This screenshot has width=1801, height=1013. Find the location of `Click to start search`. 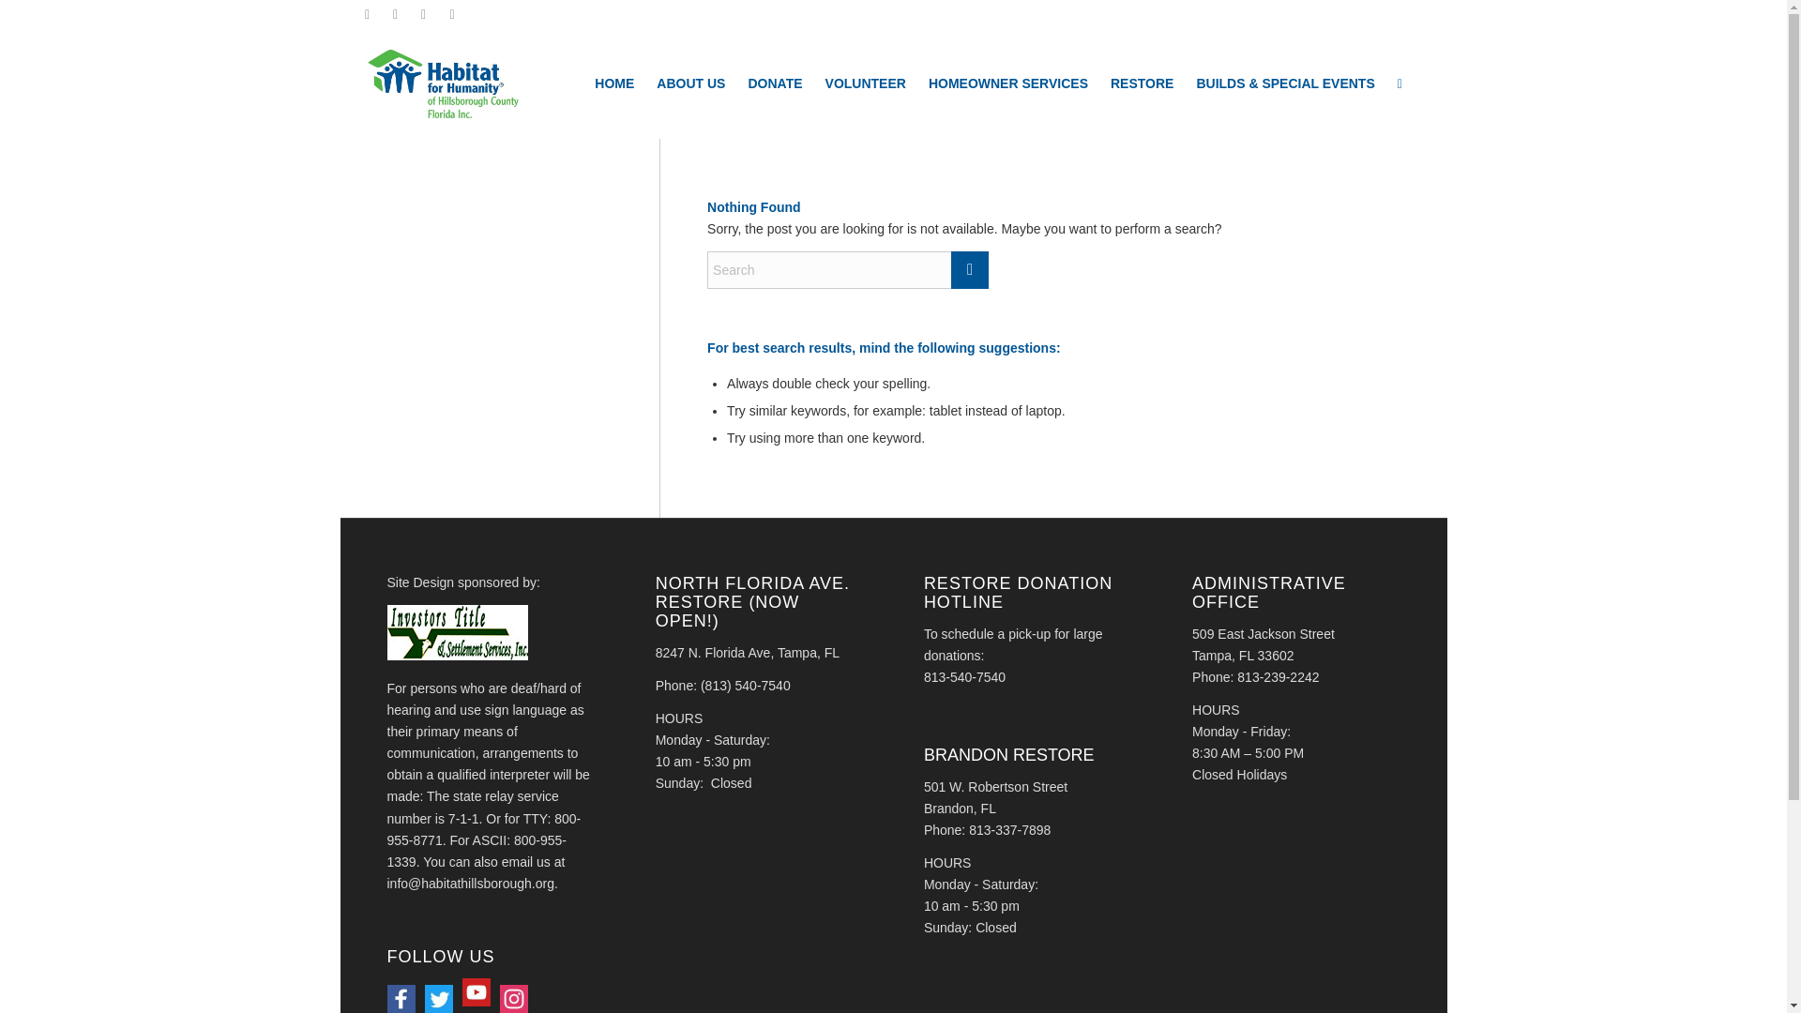

Click to start search is located at coordinates (970, 269).